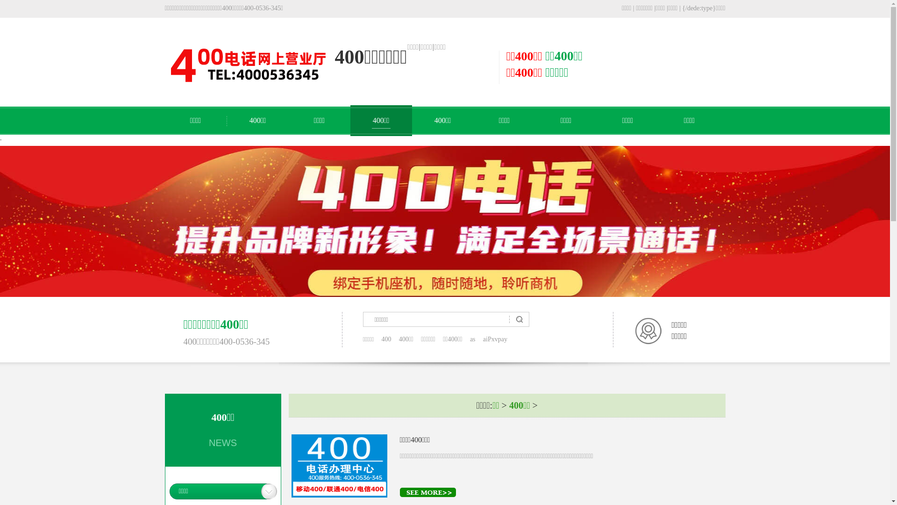  I want to click on aiPxvpay, so click(495, 339).